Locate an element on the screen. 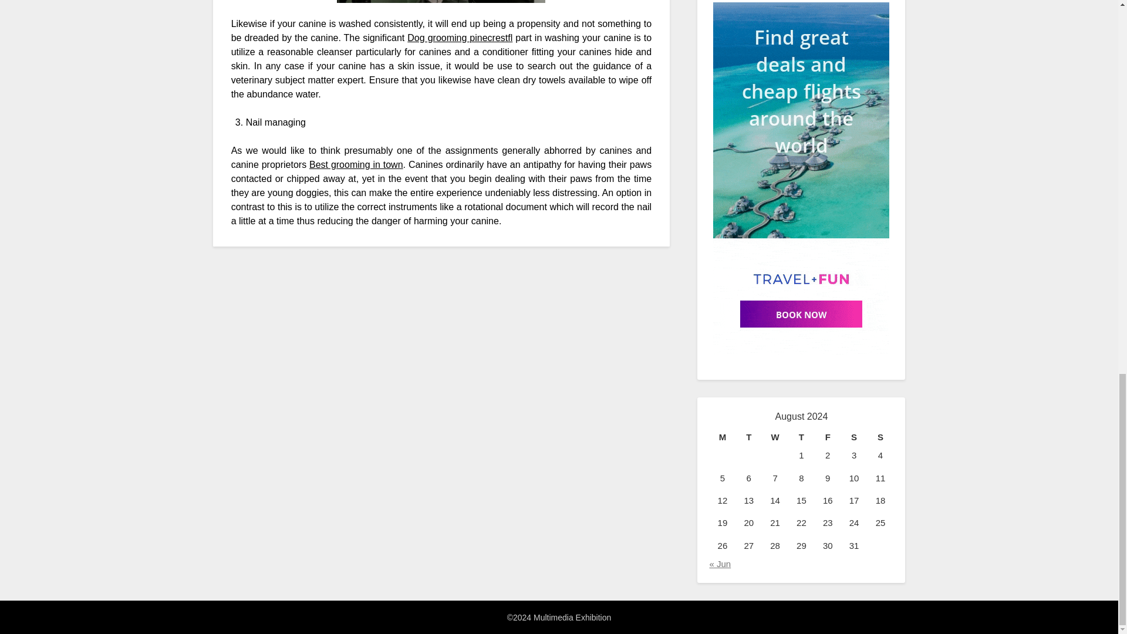 The height and width of the screenshot is (634, 1127). Monday is located at coordinates (722, 437).